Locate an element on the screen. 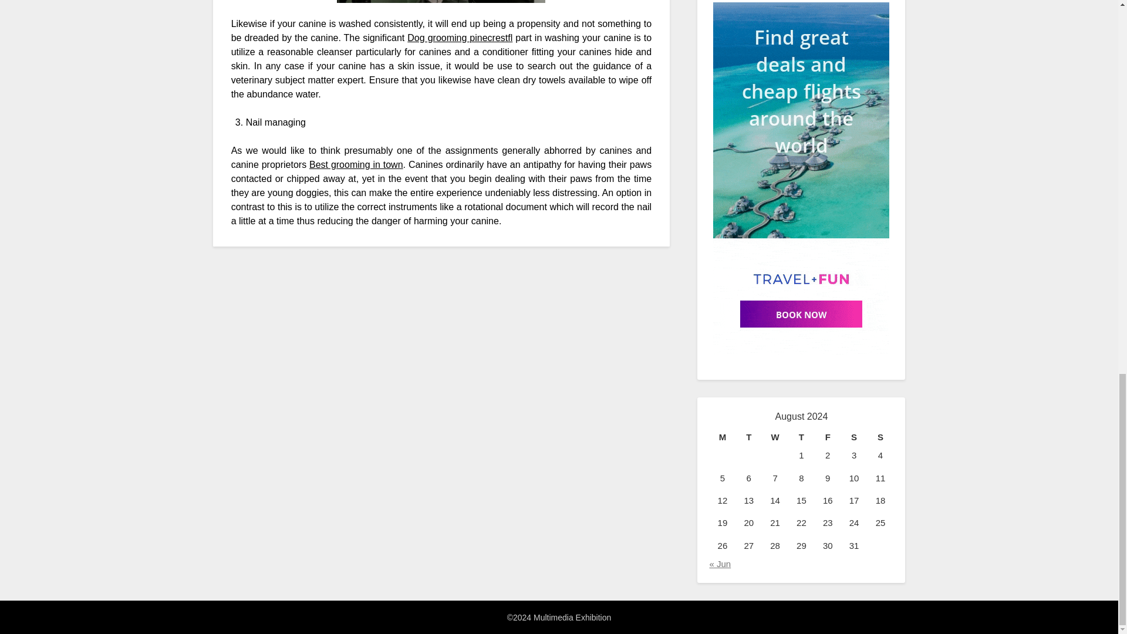 The height and width of the screenshot is (634, 1127). Monday is located at coordinates (722, 437).